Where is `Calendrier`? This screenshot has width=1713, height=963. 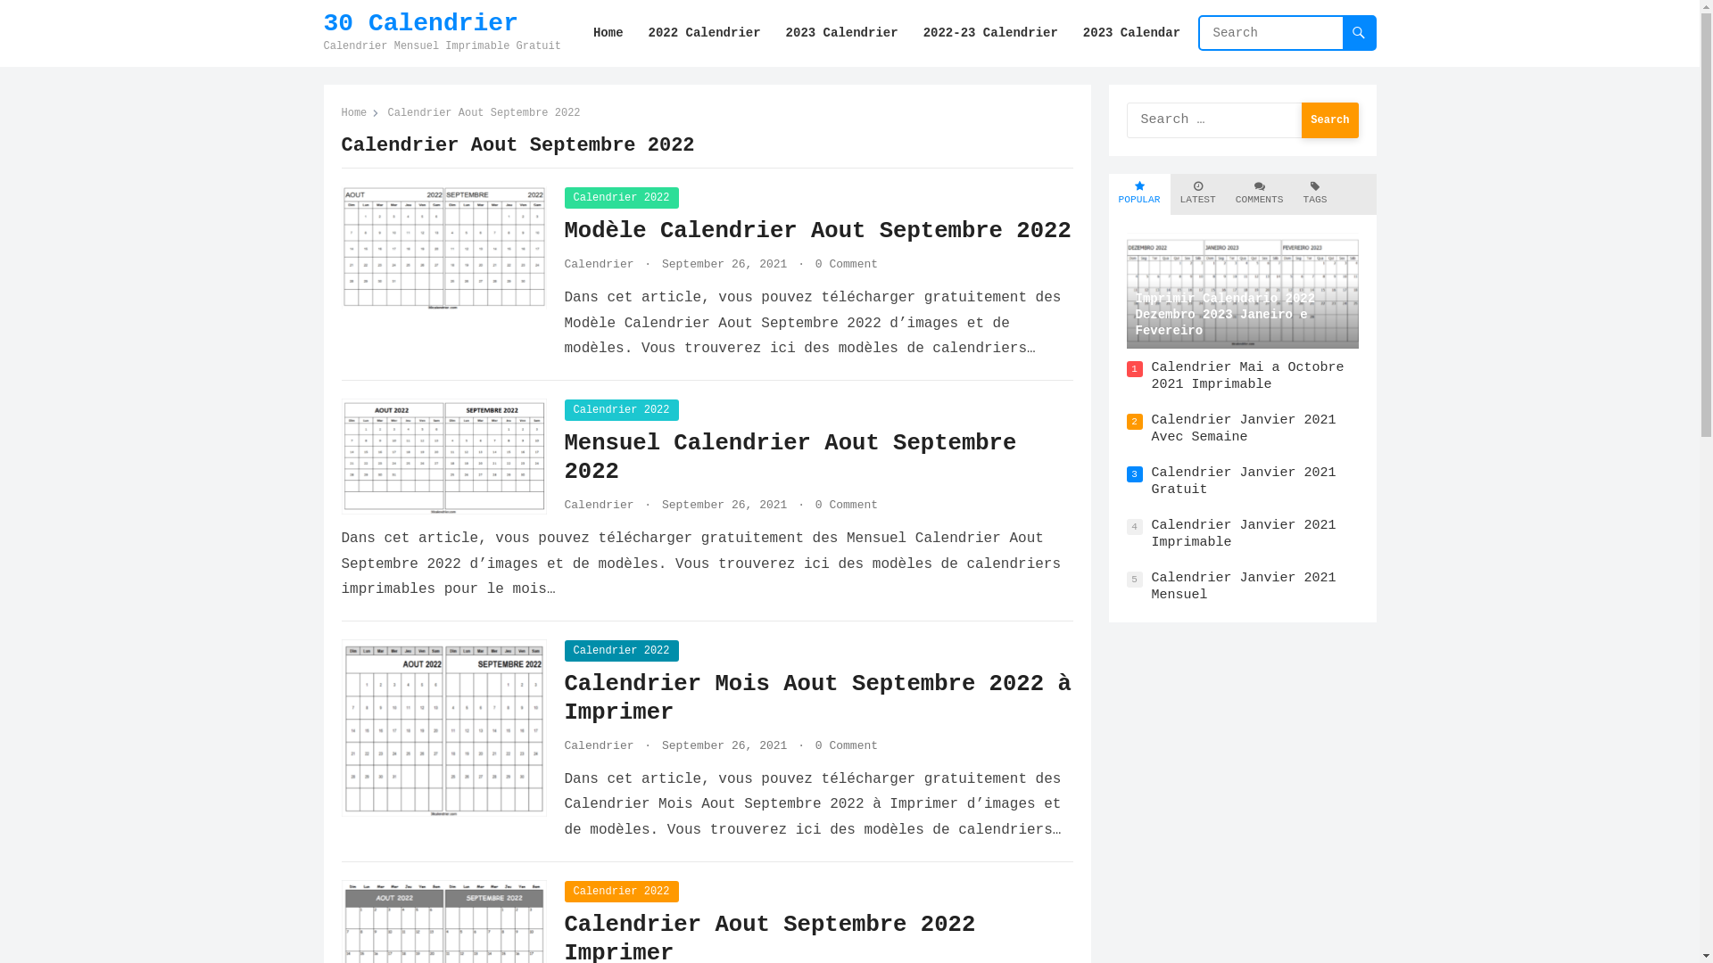 Calendrier is located at coordinates (599, 264).